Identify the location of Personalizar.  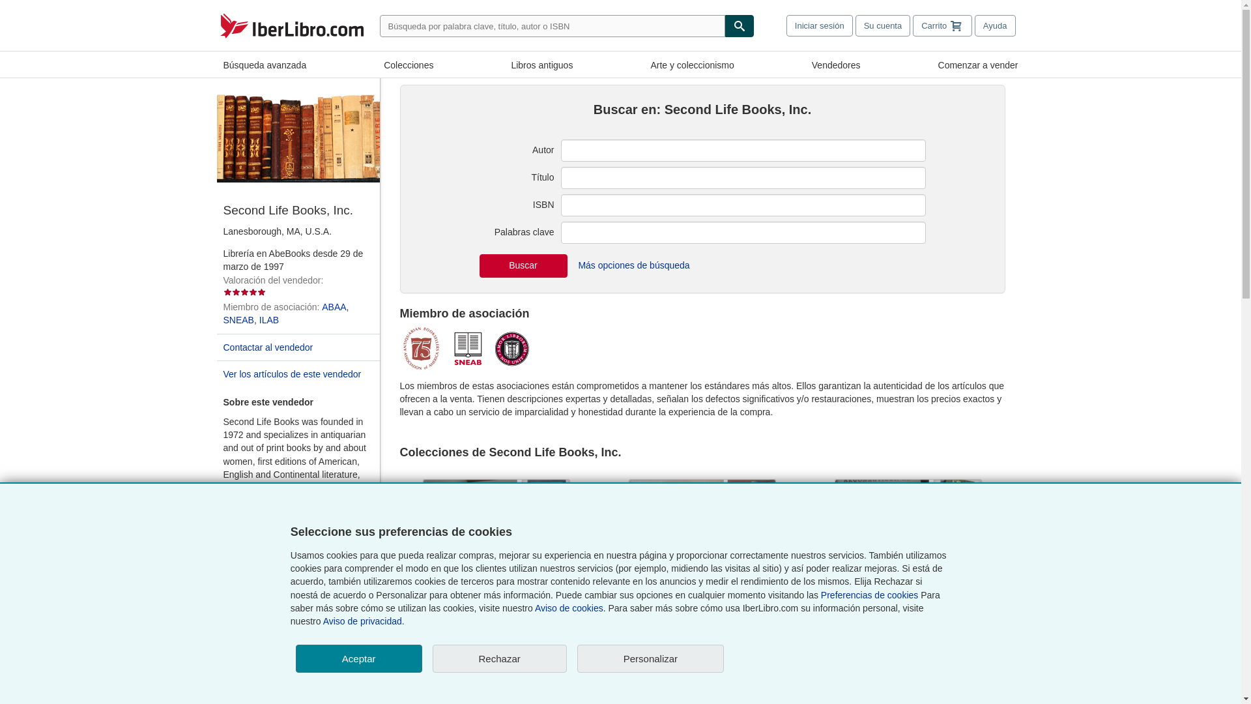
(650, 658).